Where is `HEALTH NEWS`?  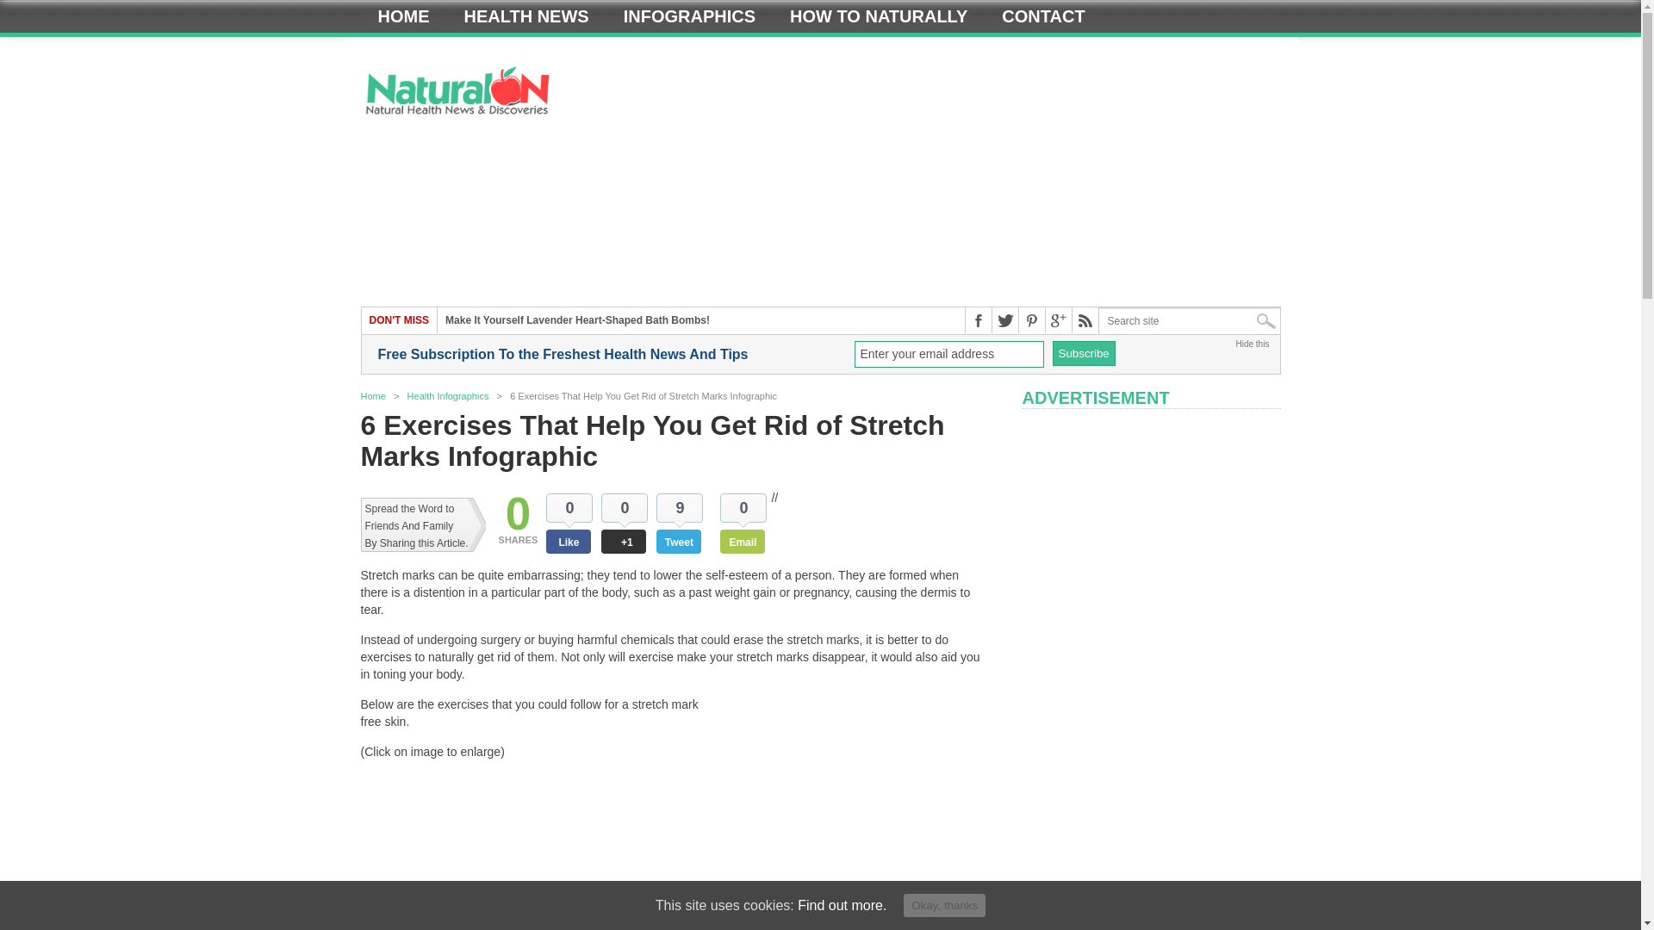 HEALTH NEWS is located at coordinates (525, 15).